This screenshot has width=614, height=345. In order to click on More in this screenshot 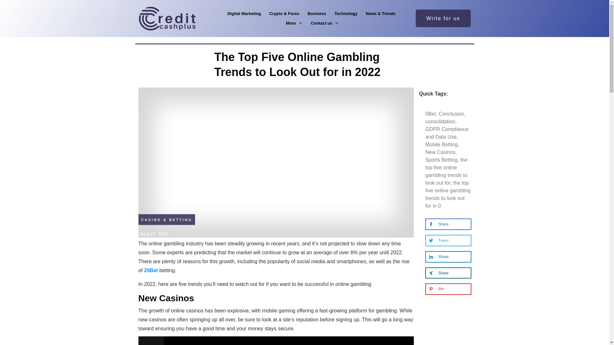, I will do `click(294, 23)`.